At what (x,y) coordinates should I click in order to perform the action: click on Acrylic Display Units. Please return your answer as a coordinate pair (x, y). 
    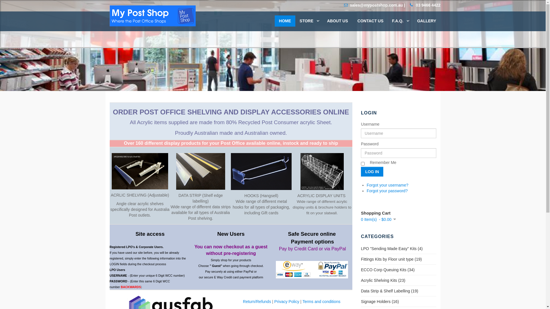
    Looking at the image, I should click on (322, 172).